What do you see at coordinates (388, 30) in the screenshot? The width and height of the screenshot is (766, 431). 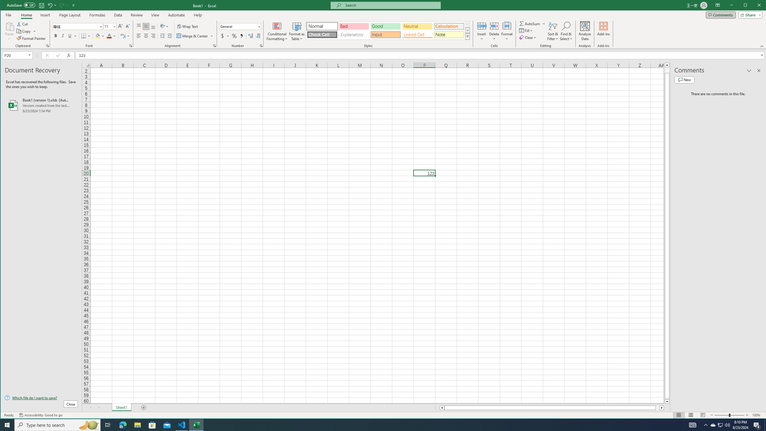 I see `Paste` at bounding box center [388, 30].